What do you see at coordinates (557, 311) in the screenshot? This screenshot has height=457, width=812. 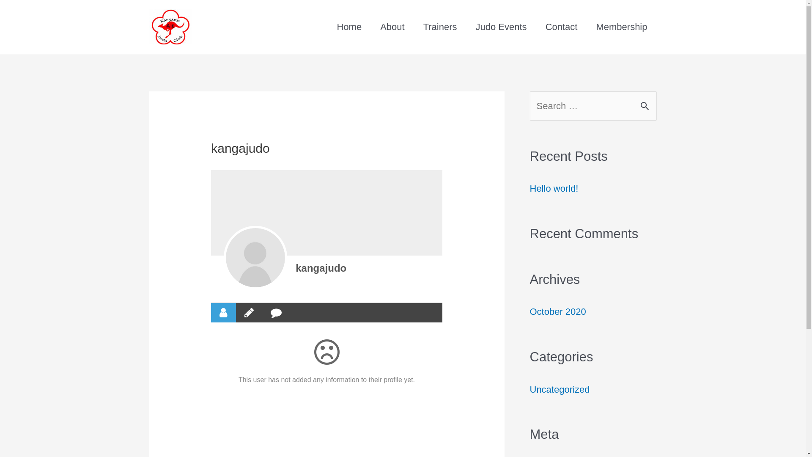 I see `October 2020` at bounding box center [557, 311].